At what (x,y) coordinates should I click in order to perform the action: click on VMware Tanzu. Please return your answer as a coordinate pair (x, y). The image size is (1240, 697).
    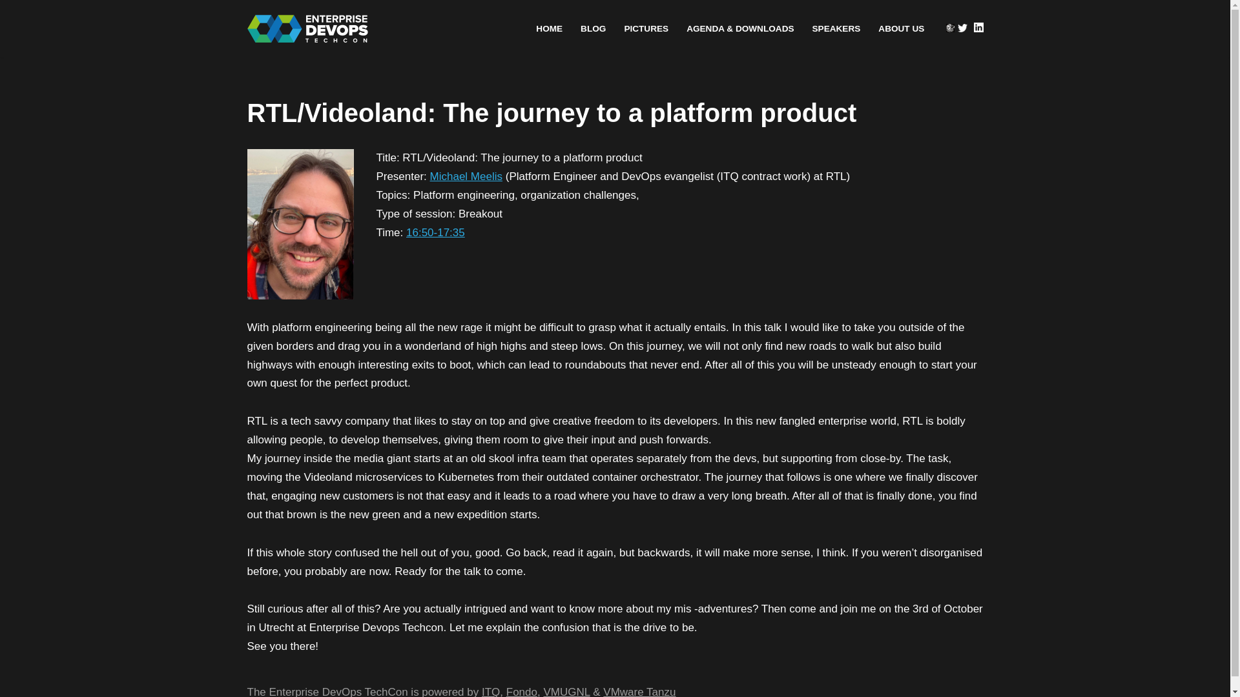
    Looking at the image, I should click on (639, 691).